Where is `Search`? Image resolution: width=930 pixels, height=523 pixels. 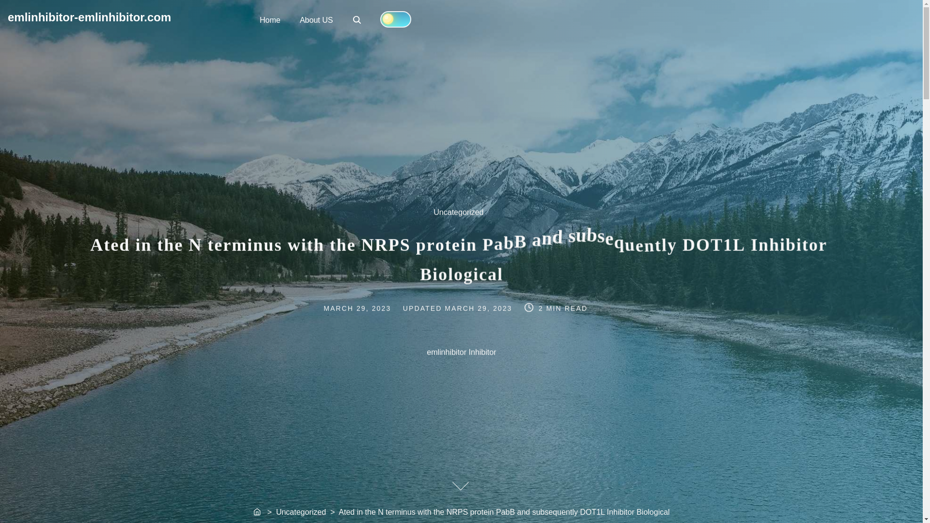 Search is located at coordinates (357, 20).